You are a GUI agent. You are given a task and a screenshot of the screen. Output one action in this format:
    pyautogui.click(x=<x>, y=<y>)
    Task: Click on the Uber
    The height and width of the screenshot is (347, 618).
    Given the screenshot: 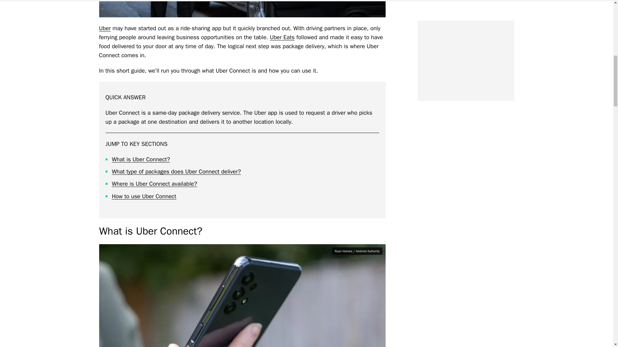 What is the action you would take?
    pyautogui.click(x=105, y=28)
    